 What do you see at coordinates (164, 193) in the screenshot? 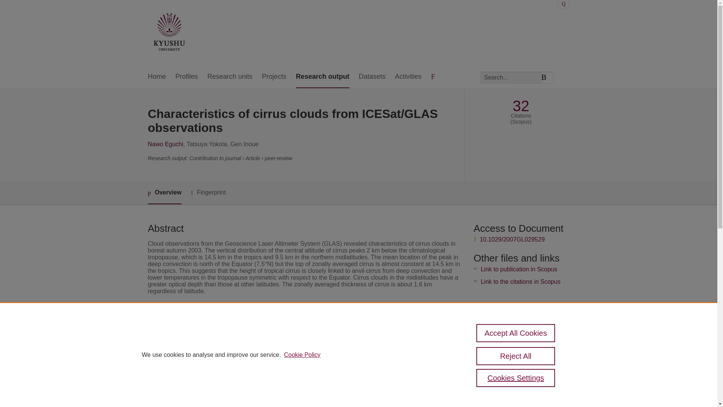
I see `Overview` at bounding box center [164, 193].